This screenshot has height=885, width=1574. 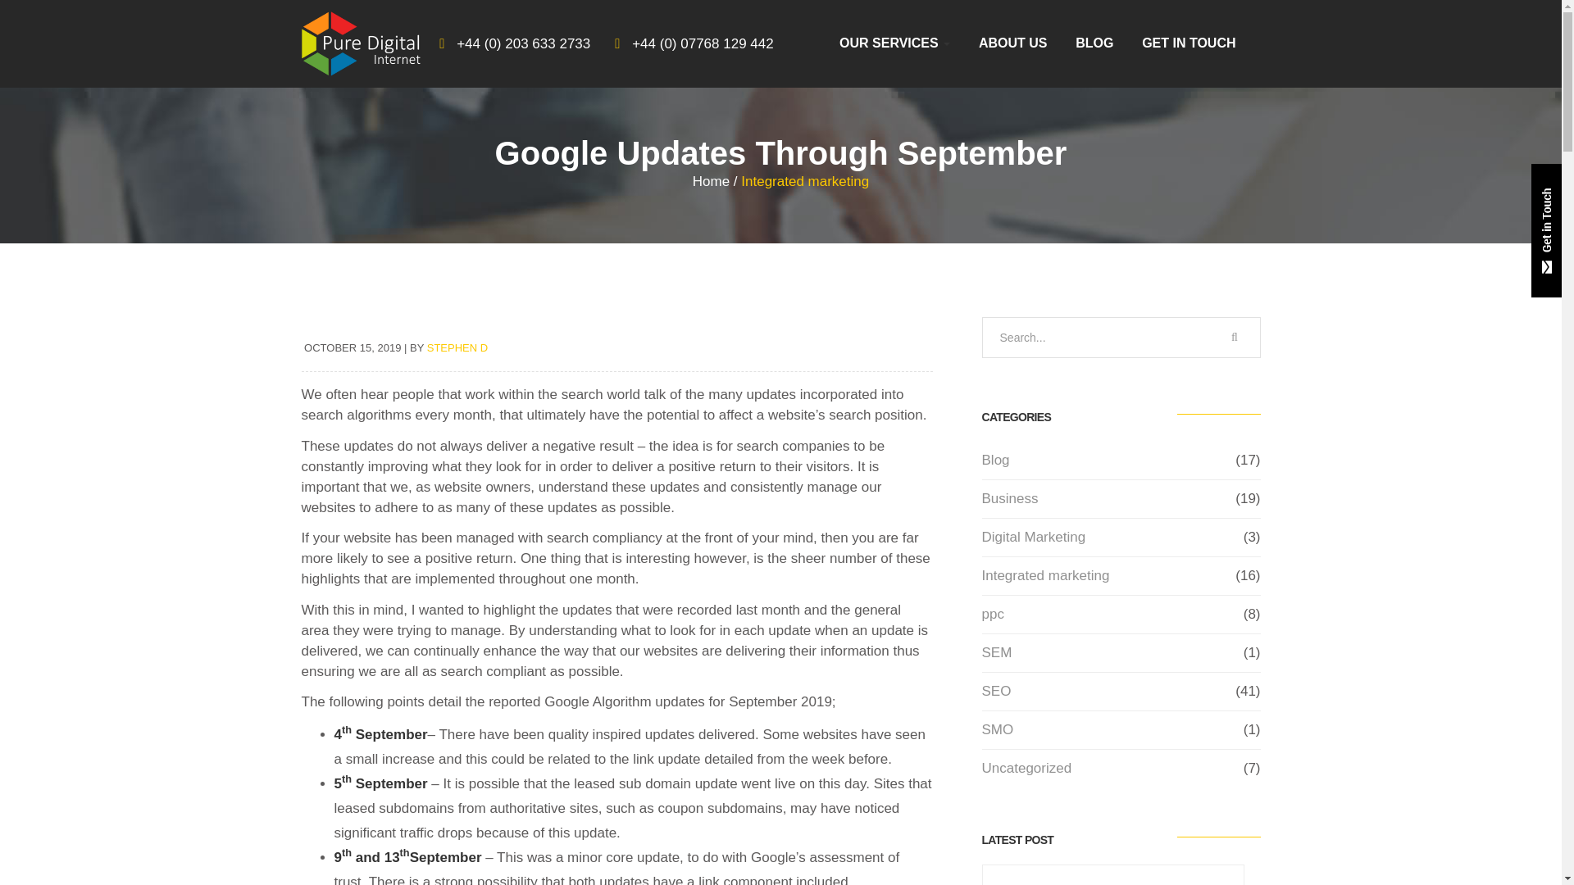 What do you see at coordinates (1189, 43) in the screenshot?
I see `GET IN TOUCH` at bounding box center [1189, 43].